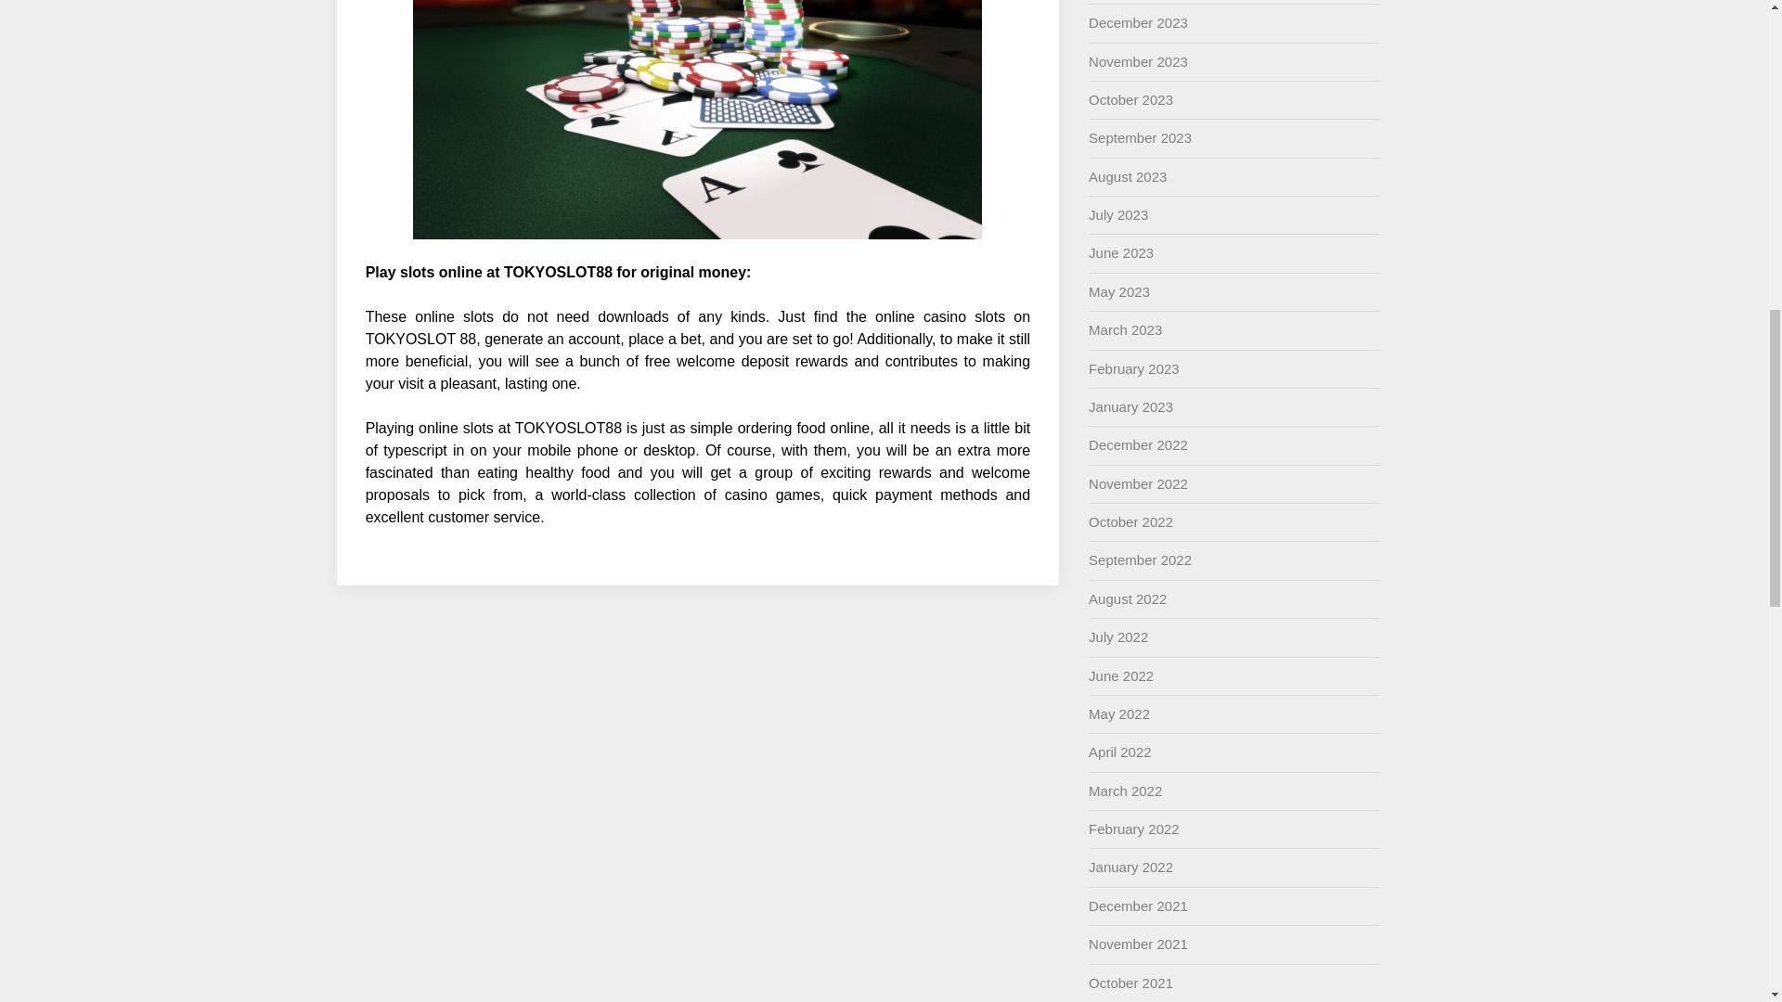 This screenshot has width=1782, height=1002. I want to click on July 2023, so click(1117, 213).